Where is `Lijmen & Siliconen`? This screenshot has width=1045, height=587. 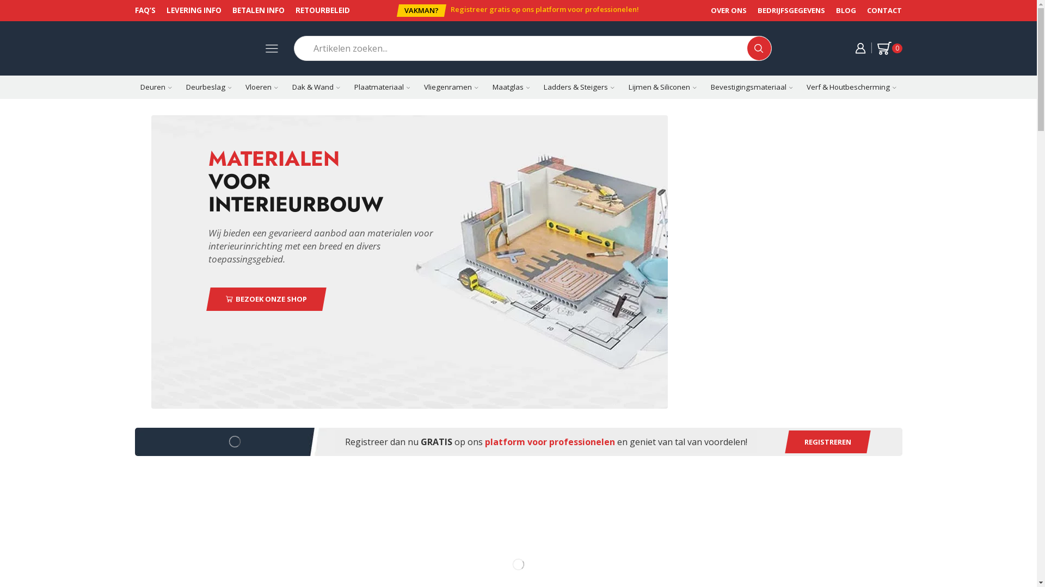
Lijmen & Siliconen is located at coordinates (663, 87).